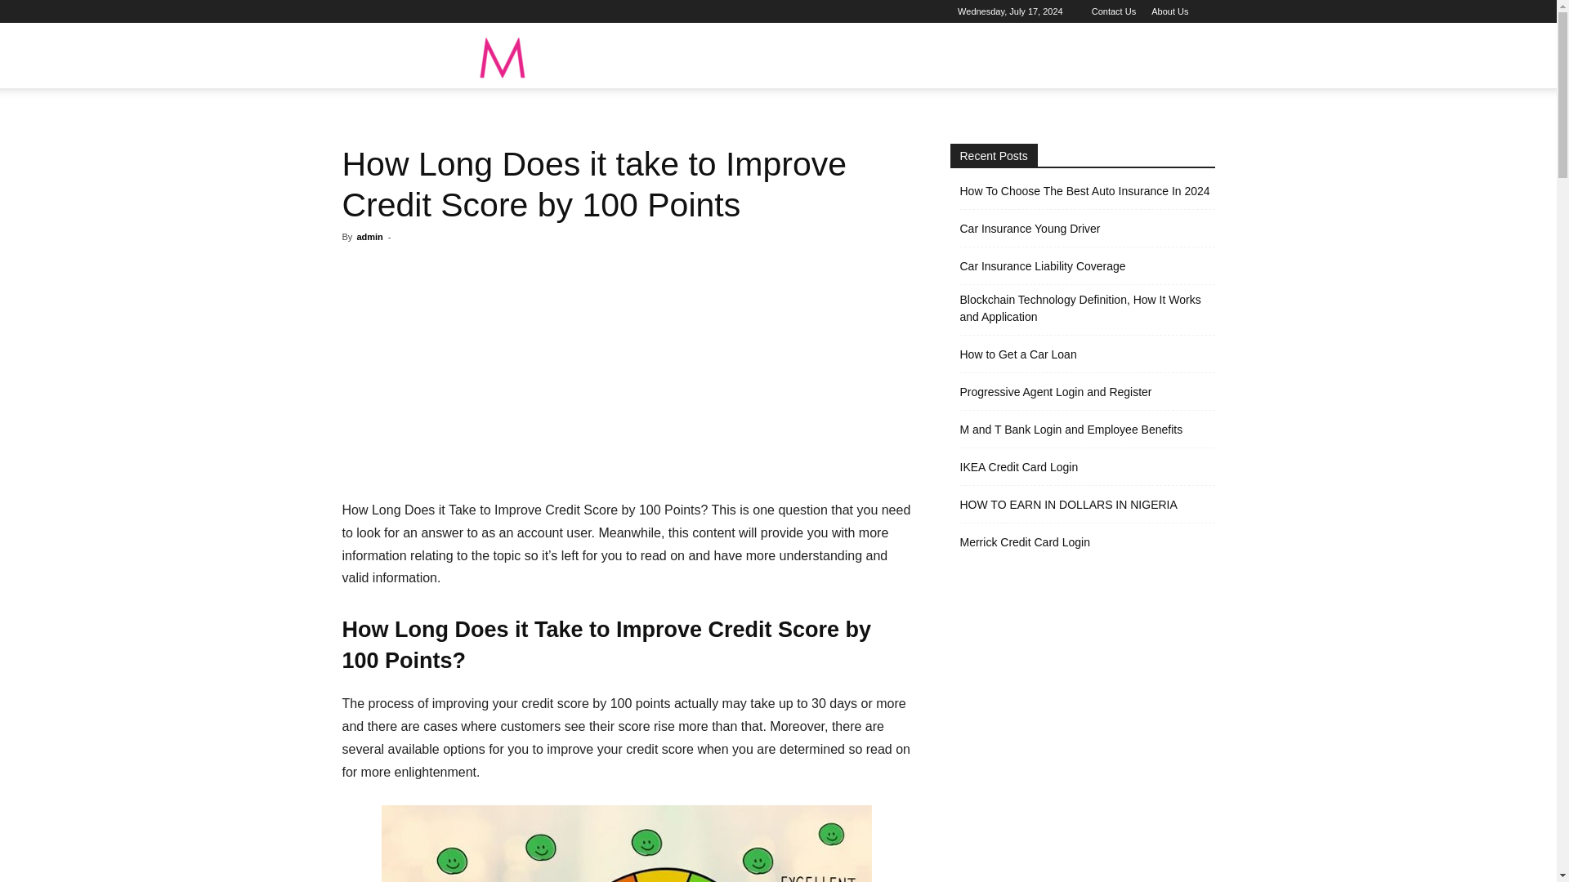 Image resolution: width=1569 pixels, height=882 pixels. What do you see at coordinates (1114, 11) in the screenshot?
I see `Contact Us` at bounding box center [1114, 11].